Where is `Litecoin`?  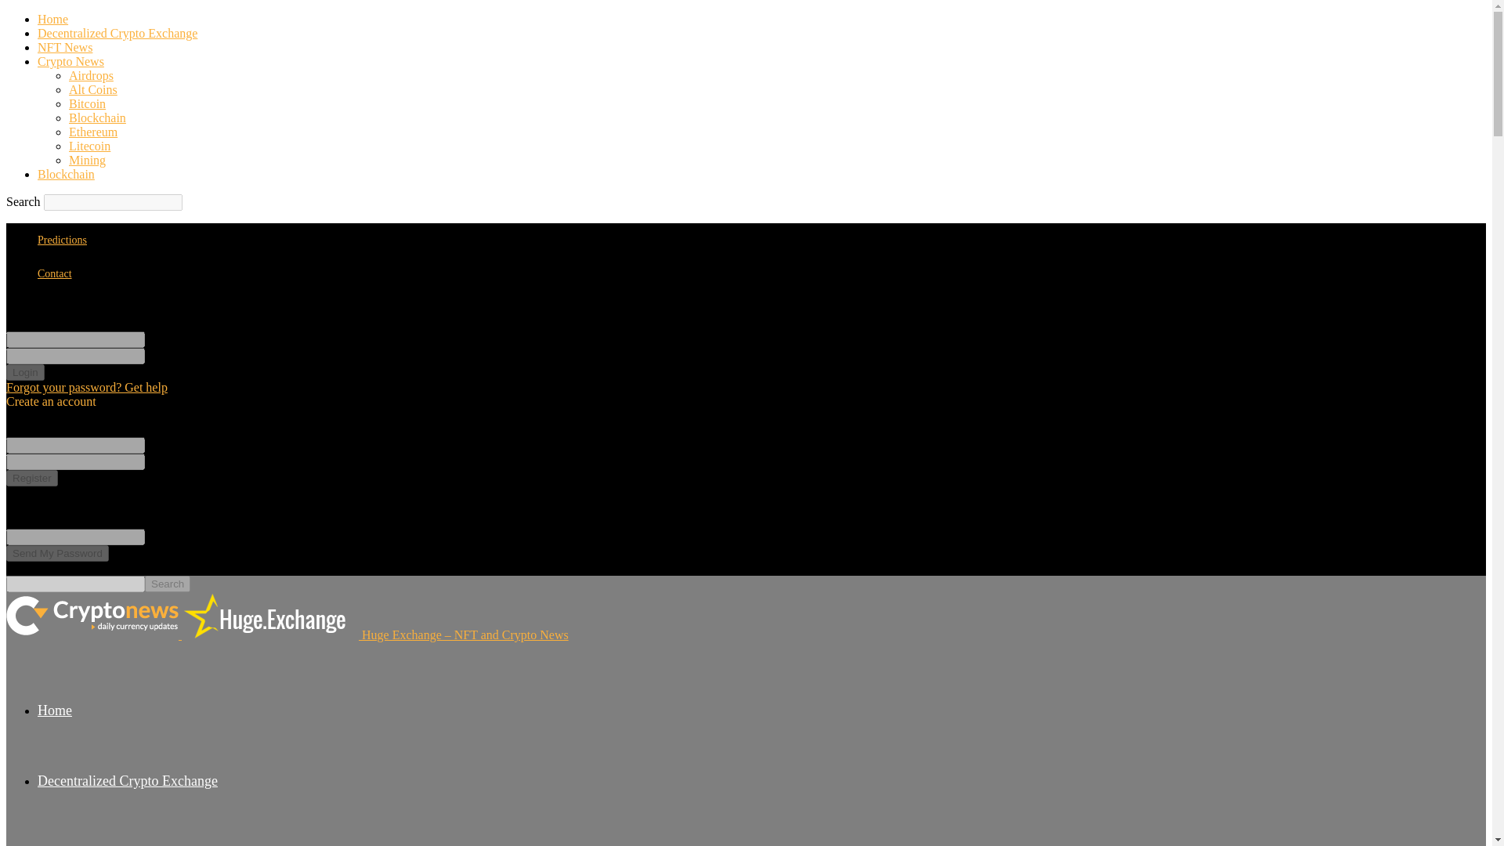 Litecoin is located at coordinates (89, 146).